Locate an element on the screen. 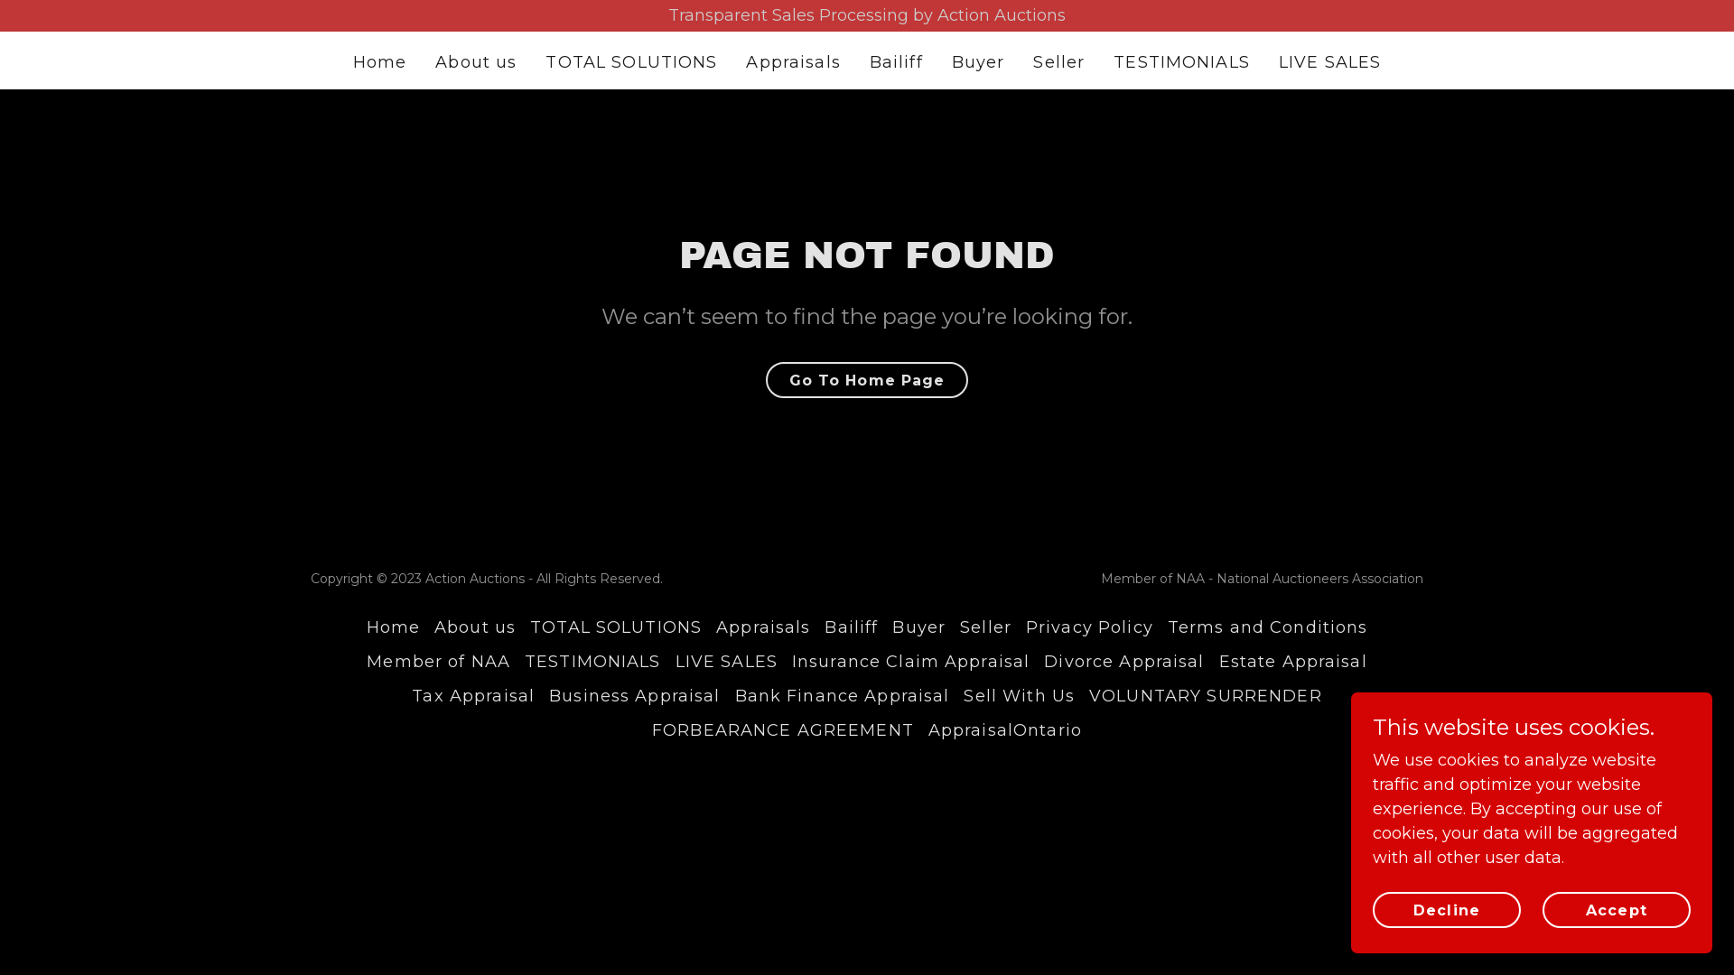 The height and width of the screenshot is (975, 1734). Sell With Us is located at coordinates (1019, 696).